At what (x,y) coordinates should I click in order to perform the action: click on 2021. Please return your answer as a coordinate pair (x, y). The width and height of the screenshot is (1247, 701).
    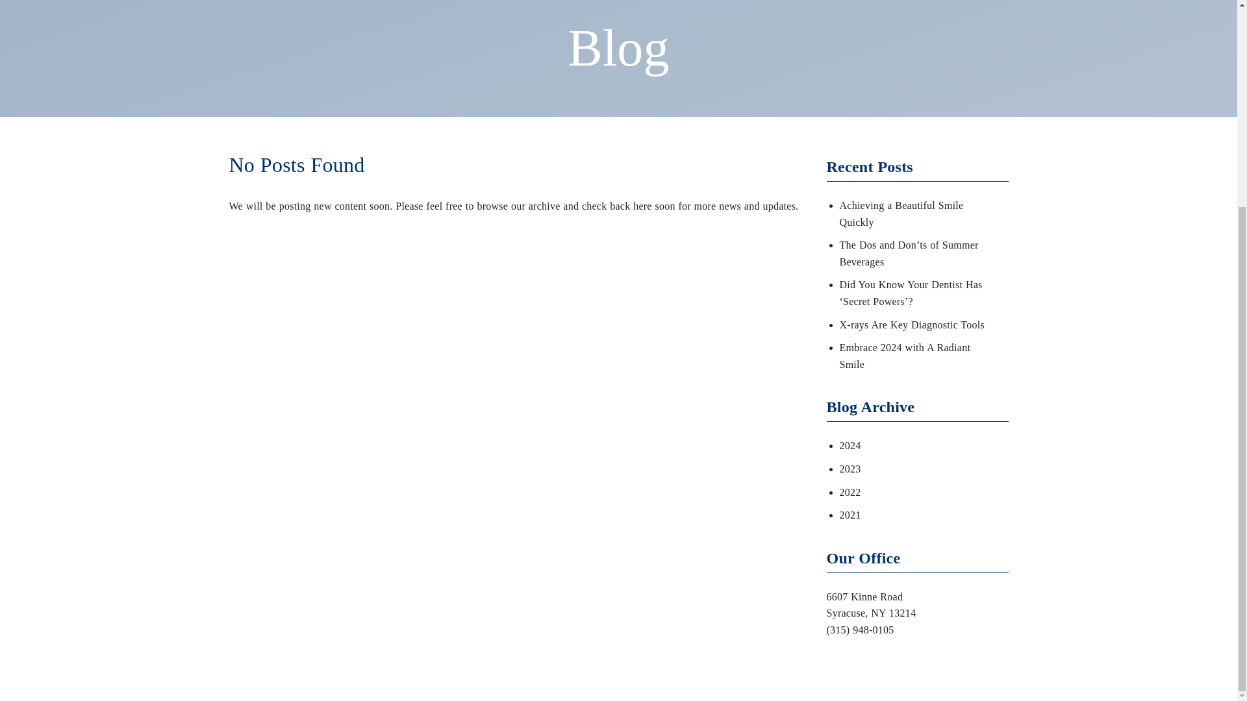
    Looking at the image, I should click on (850, 515).